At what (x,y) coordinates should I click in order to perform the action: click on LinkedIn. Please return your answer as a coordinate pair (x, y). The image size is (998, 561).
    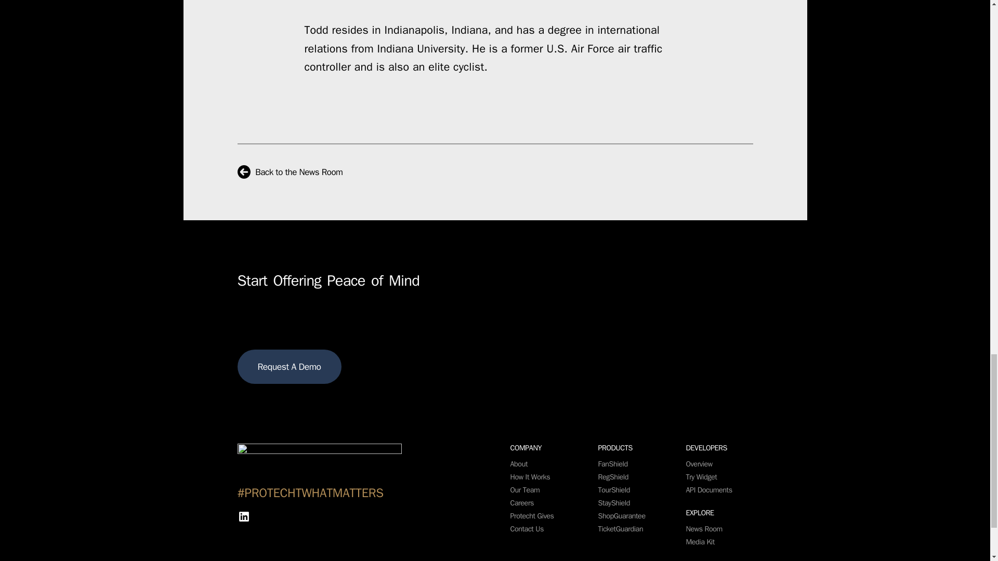
    Looking at the image, I should click on (243, 516).